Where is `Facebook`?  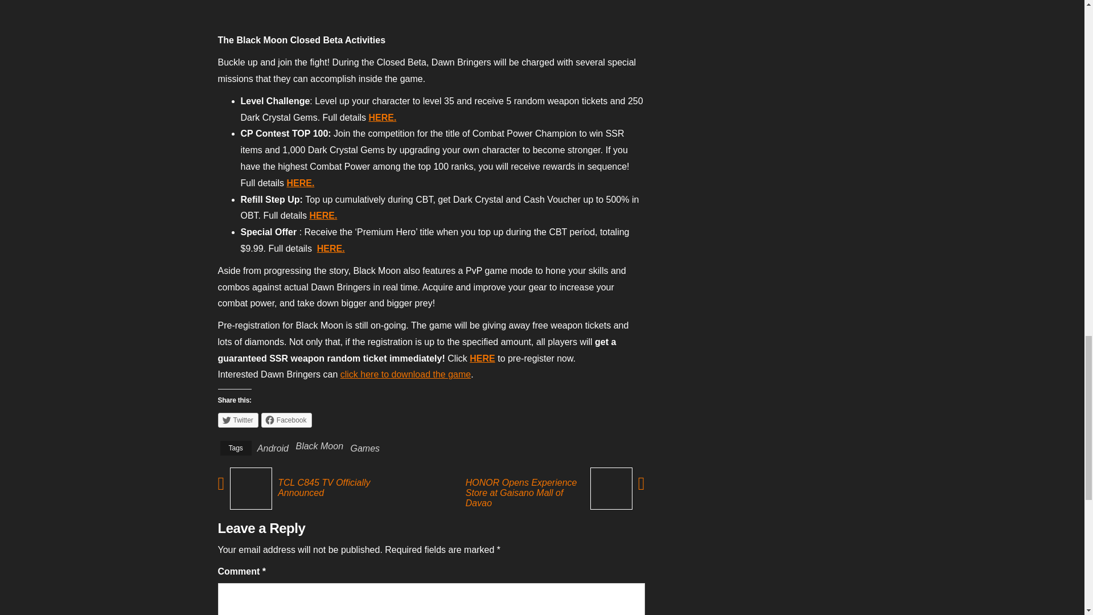
Facebook is located at coordinates (286, 420).